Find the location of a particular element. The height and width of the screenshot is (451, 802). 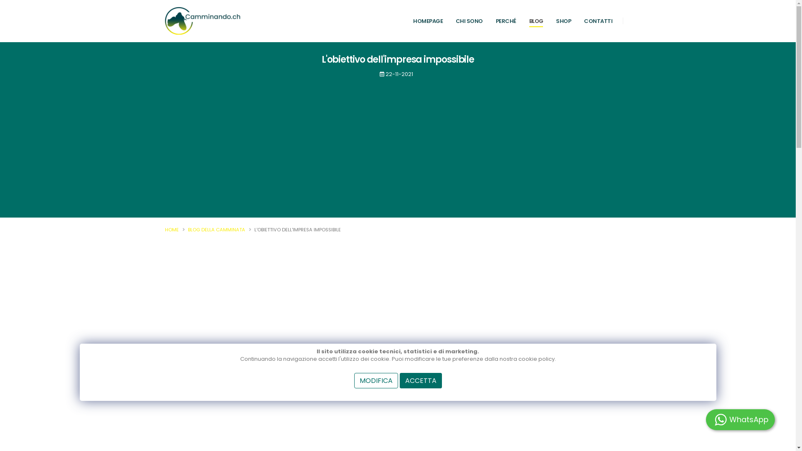

SHOP is located at coordinates (564, 21).